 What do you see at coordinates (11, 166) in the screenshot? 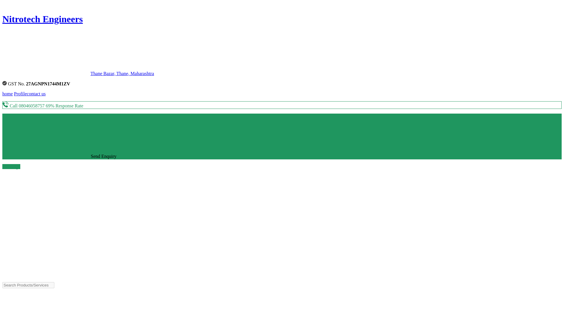
I see `our range` at bounding box center [11, 166].